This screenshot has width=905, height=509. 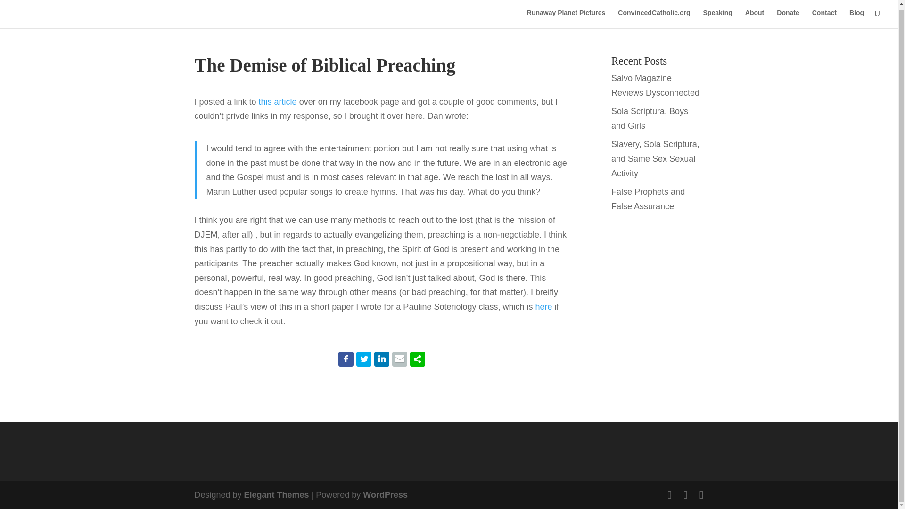 I want to click on Contact, so click(x=824, y=19).